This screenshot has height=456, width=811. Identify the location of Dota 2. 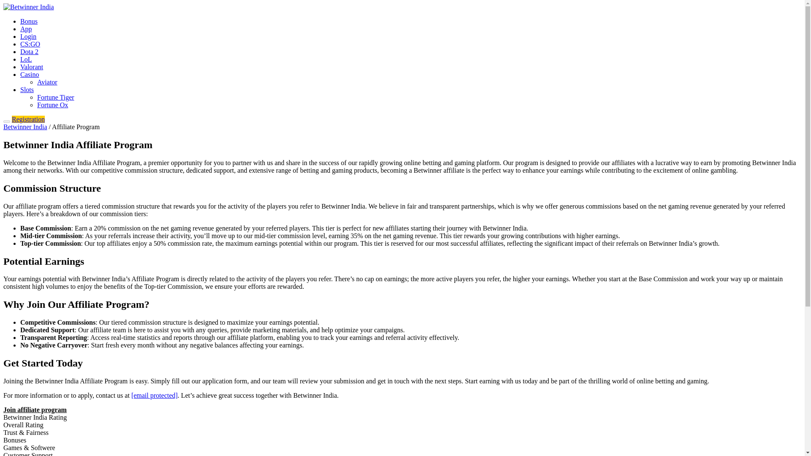
(29, 52).